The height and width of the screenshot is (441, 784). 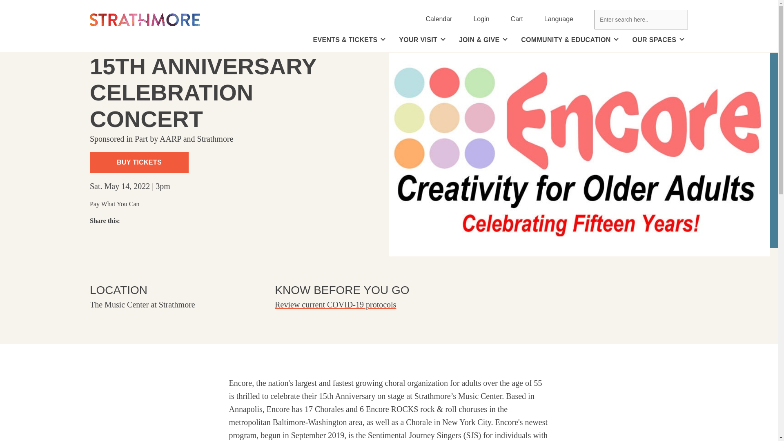 I want to click on Cart, so click(x=517, y=19).